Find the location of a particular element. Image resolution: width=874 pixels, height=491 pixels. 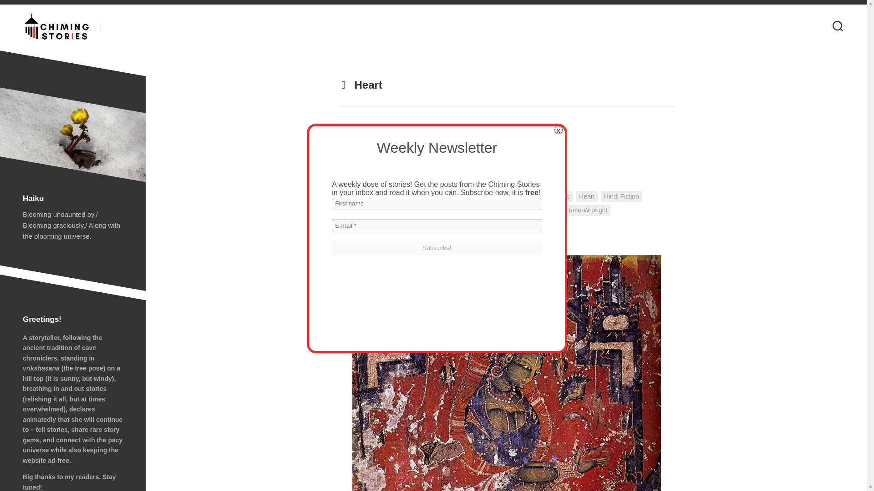

Journey is located at coordinates (352, 210).